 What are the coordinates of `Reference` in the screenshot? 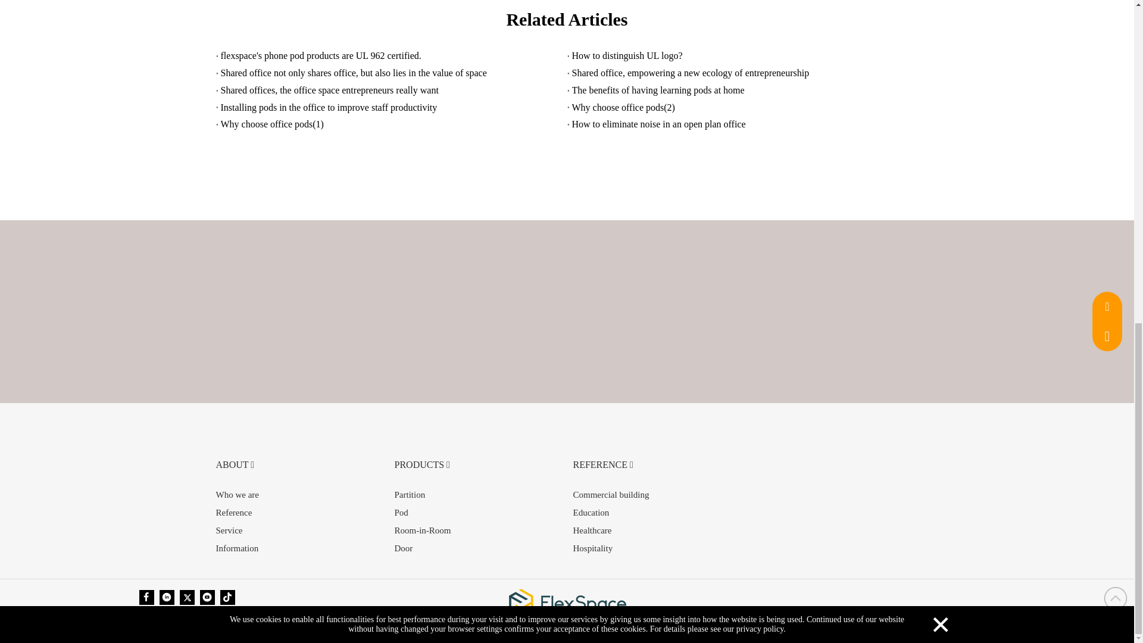 It's located at (233, 513).